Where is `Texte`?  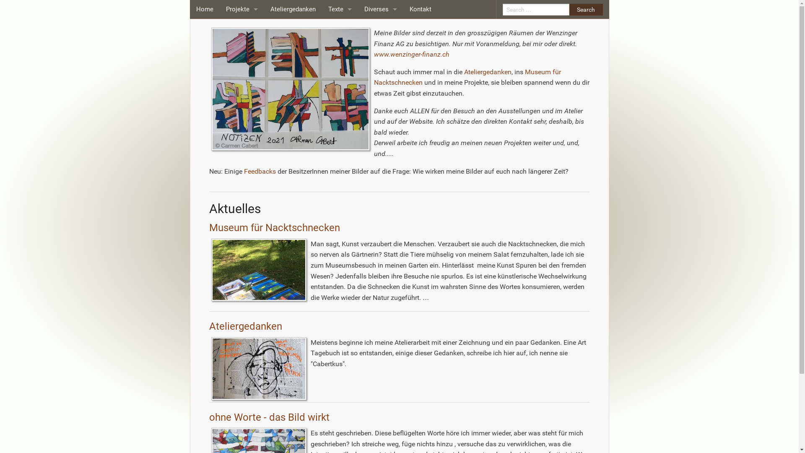 Texte is located at coordinates (340, 9).